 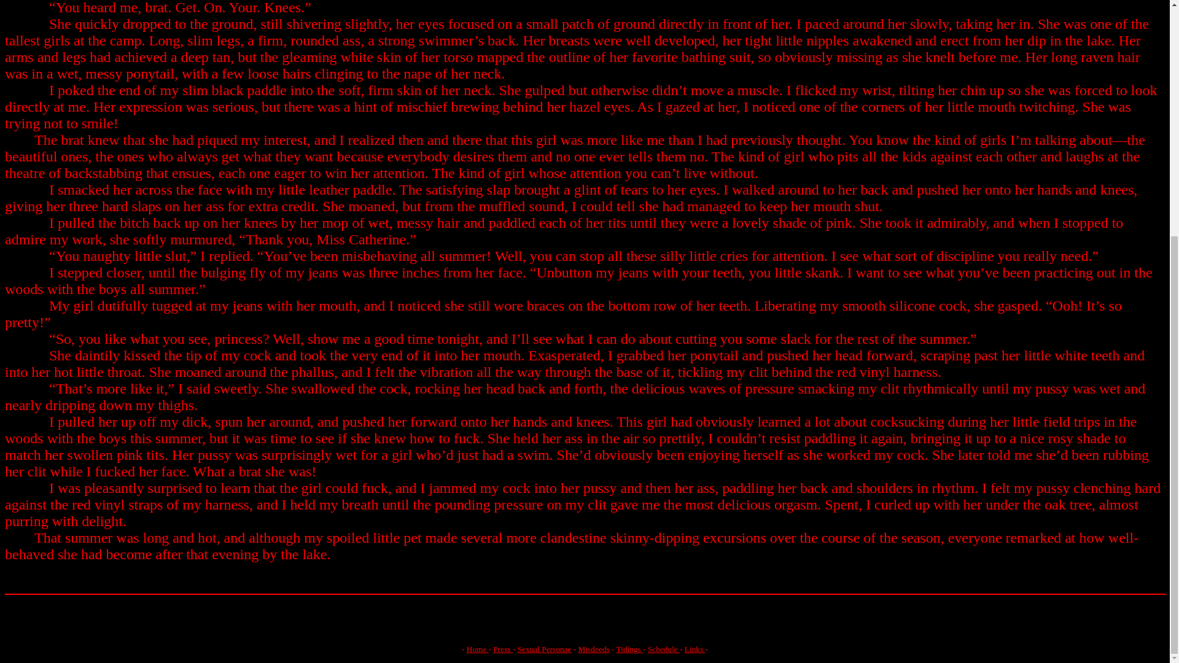 I want to click on Links, so click(x=695, y=648).